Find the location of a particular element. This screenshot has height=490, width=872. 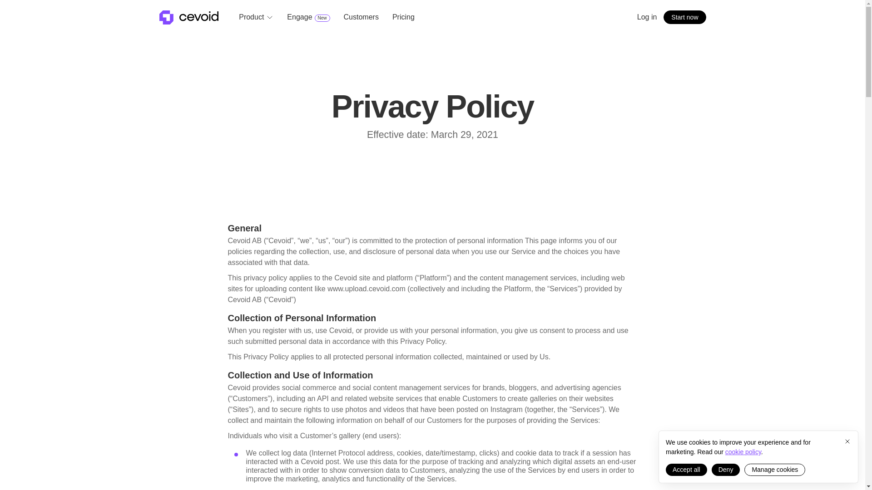

cookie policy is located at coordinates (775, 469).